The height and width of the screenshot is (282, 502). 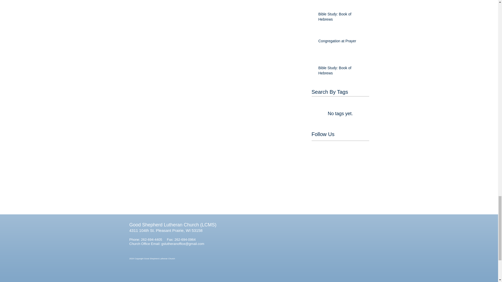 I want to click on Bible Study: Book of Hebrews, so click(x=342, y=18).